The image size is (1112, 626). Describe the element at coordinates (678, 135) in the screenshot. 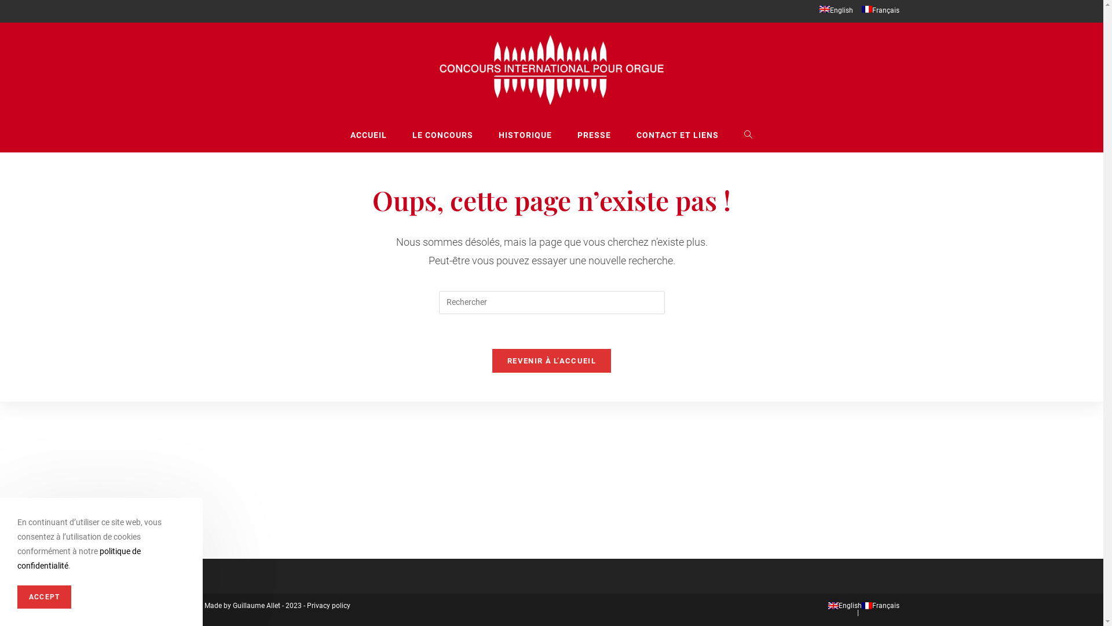

I see `CONTACT ET LIENS` at that location.